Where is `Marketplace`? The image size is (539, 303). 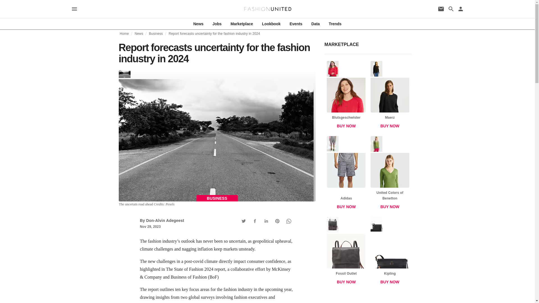
Marketplace is located at coordinates (390, 96).